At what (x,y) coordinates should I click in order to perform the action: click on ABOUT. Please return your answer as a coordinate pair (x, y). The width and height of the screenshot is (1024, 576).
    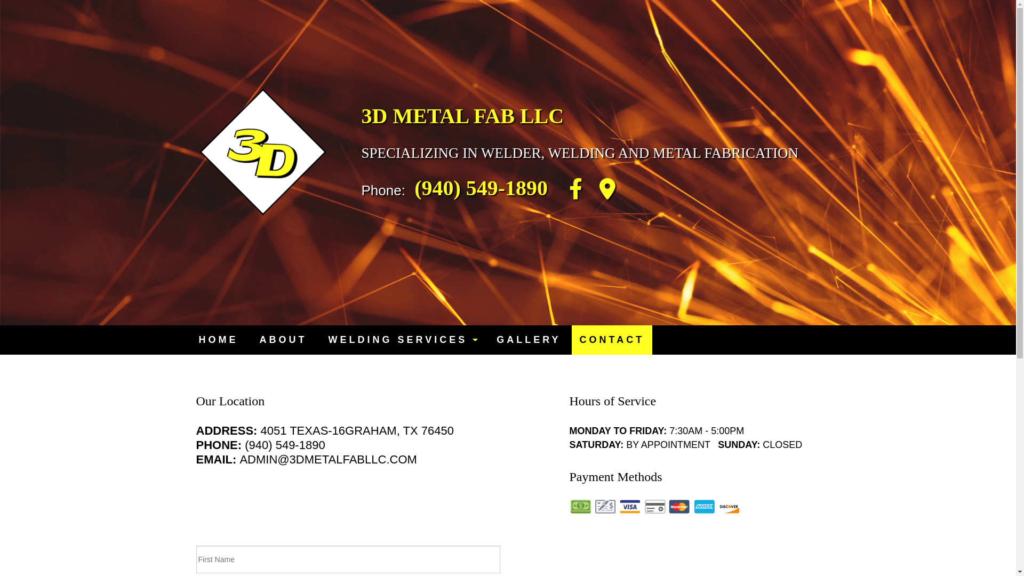
    Looking at the image, I should click on (283, 340).